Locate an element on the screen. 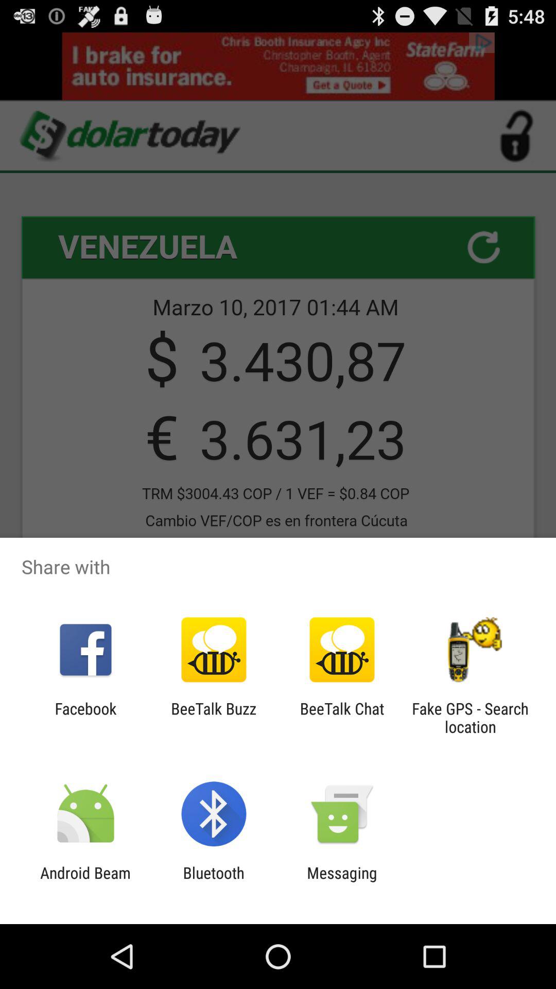 This screenshot has width=556, height=989. tap the app to the right of beetalk buzz is located at coordinates (342, 718).